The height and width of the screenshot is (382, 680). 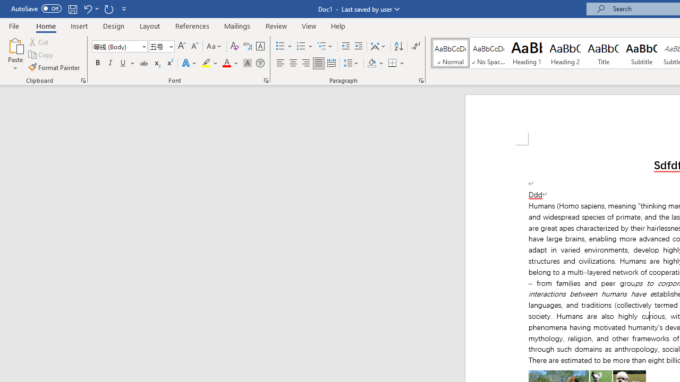 I want to click on Open, so click(x=170, y=46).